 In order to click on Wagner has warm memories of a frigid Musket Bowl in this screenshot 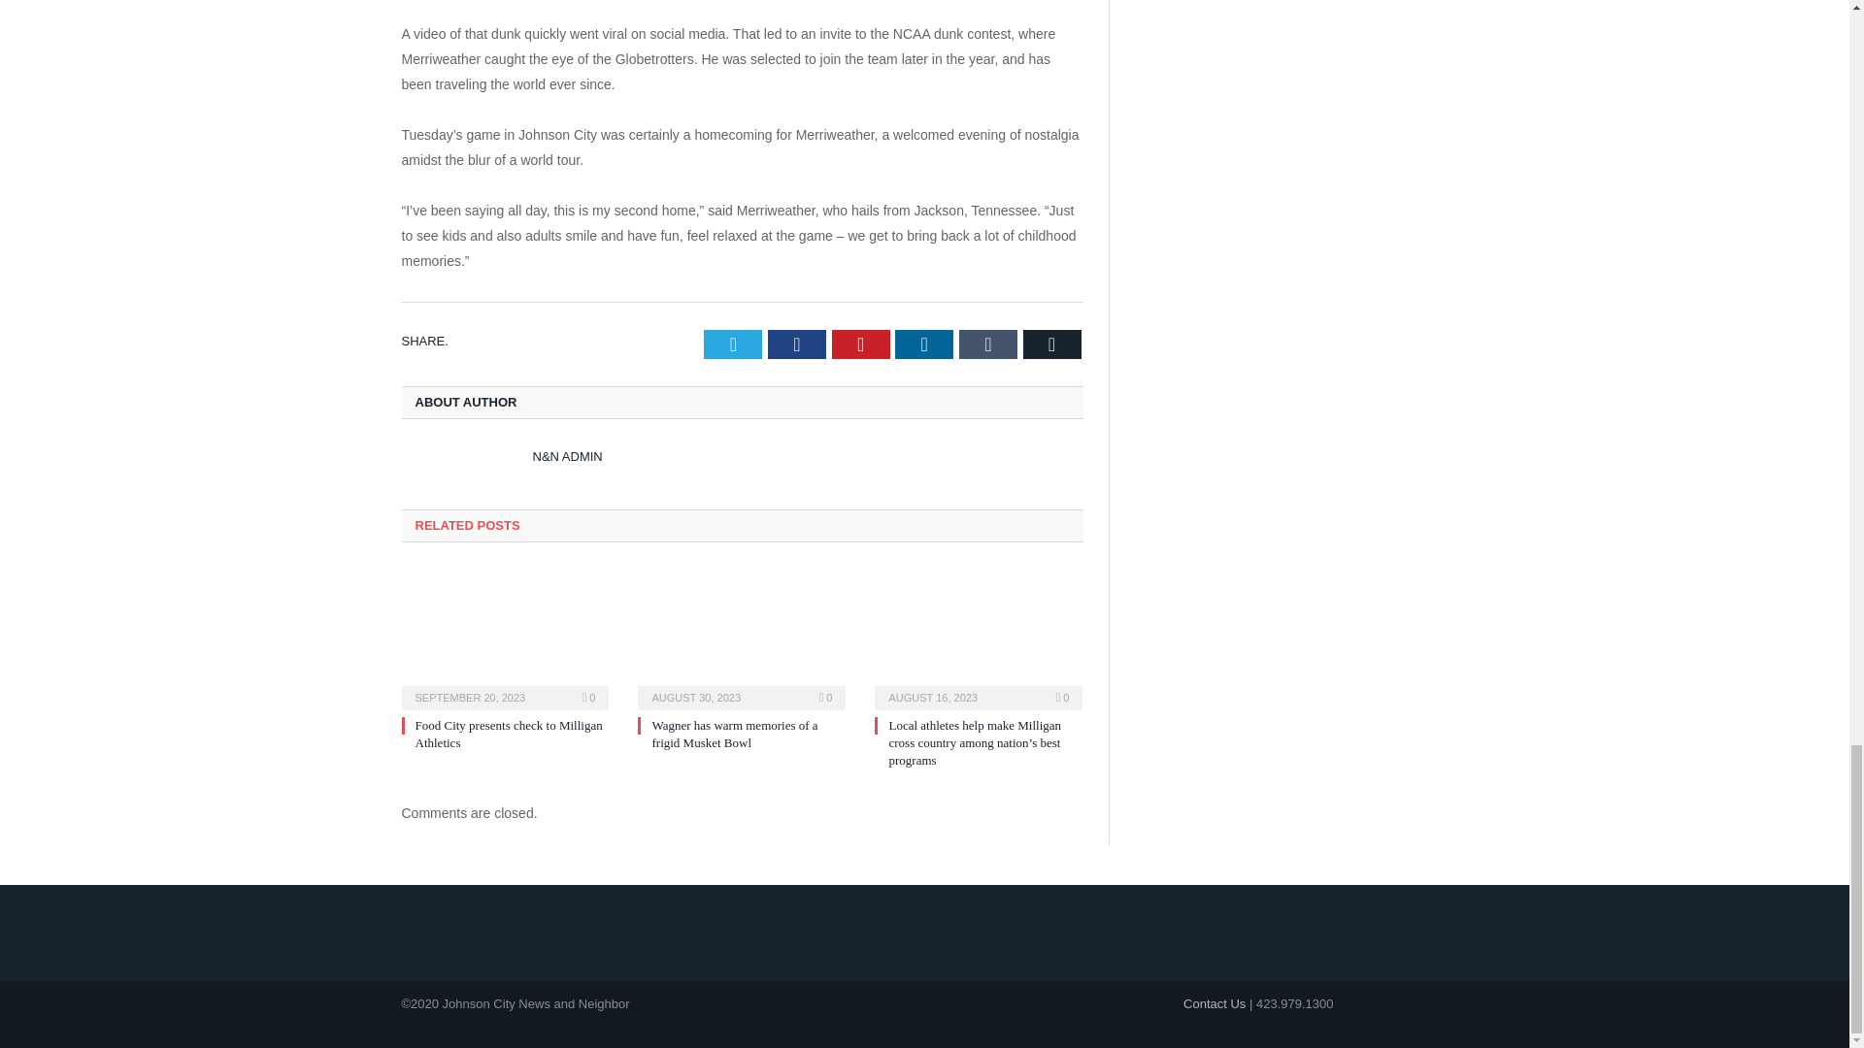, I will do `click(742, 637)`.